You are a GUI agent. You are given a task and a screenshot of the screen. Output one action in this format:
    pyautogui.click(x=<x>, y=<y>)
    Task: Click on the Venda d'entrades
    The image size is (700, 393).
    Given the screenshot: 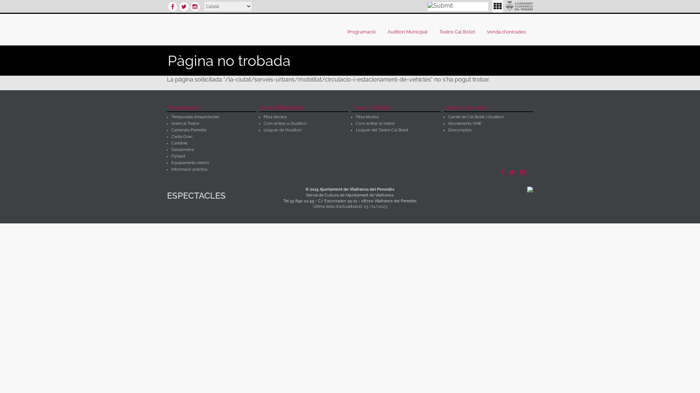 What is the action you would take?
    pyautogui.click(x=508, y=32)
    